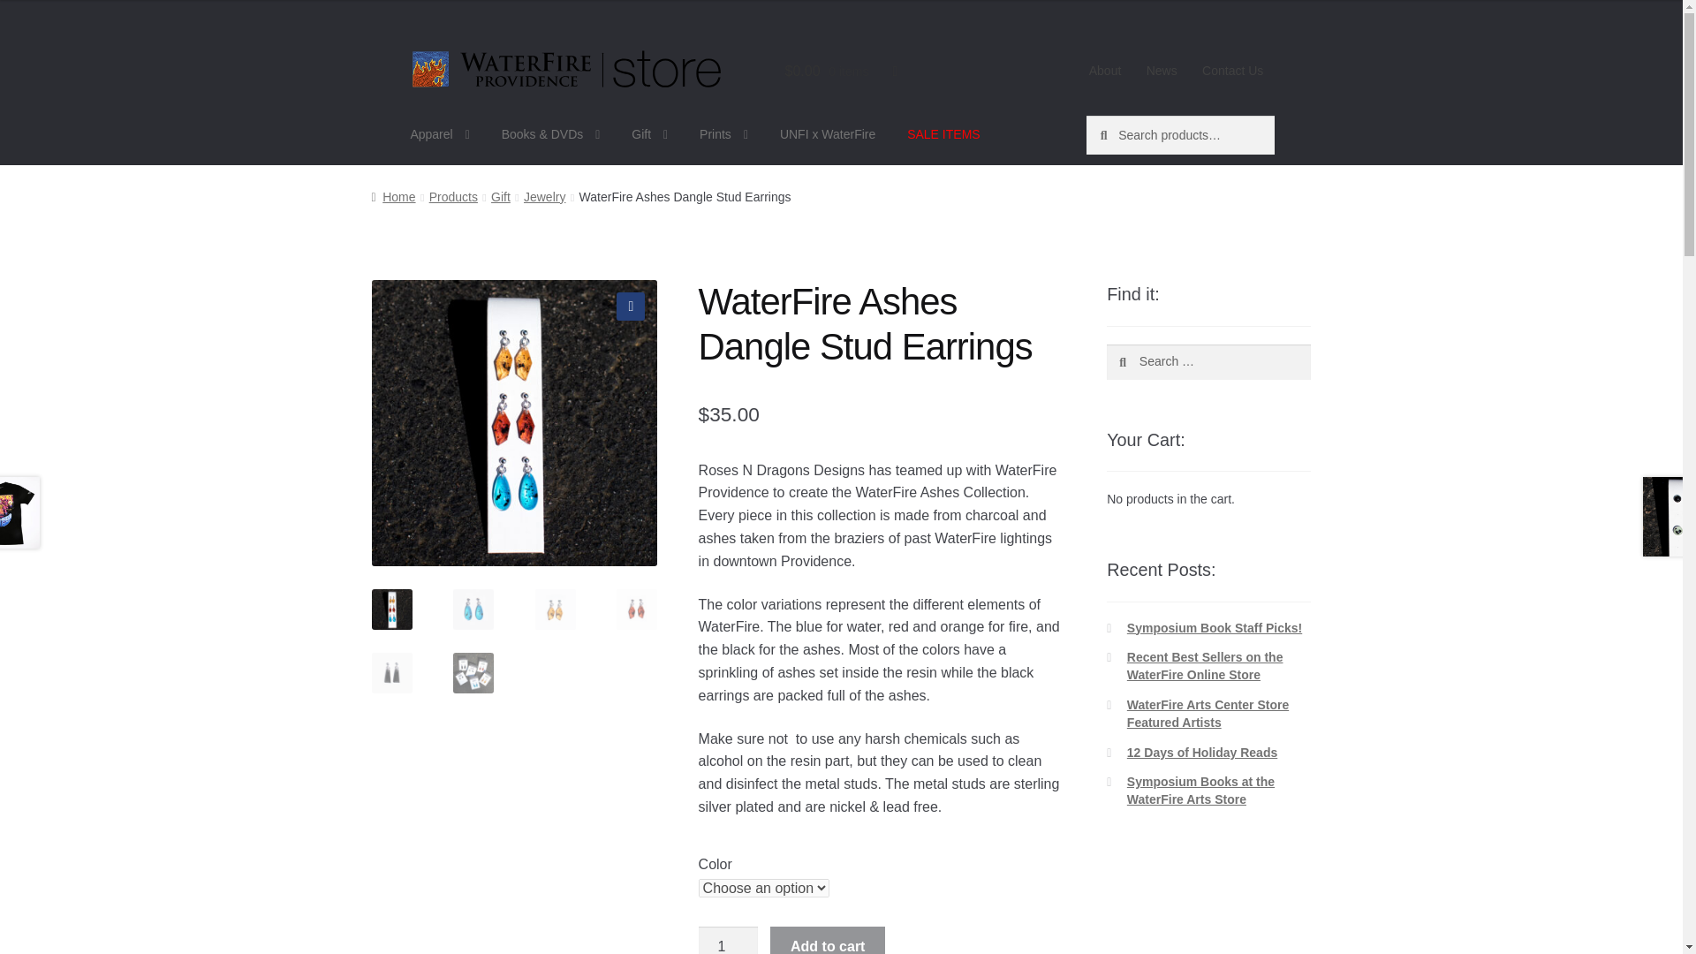  Describe the element at coordinates (648, 134) in the screenshot. I see `Gift` at that location.